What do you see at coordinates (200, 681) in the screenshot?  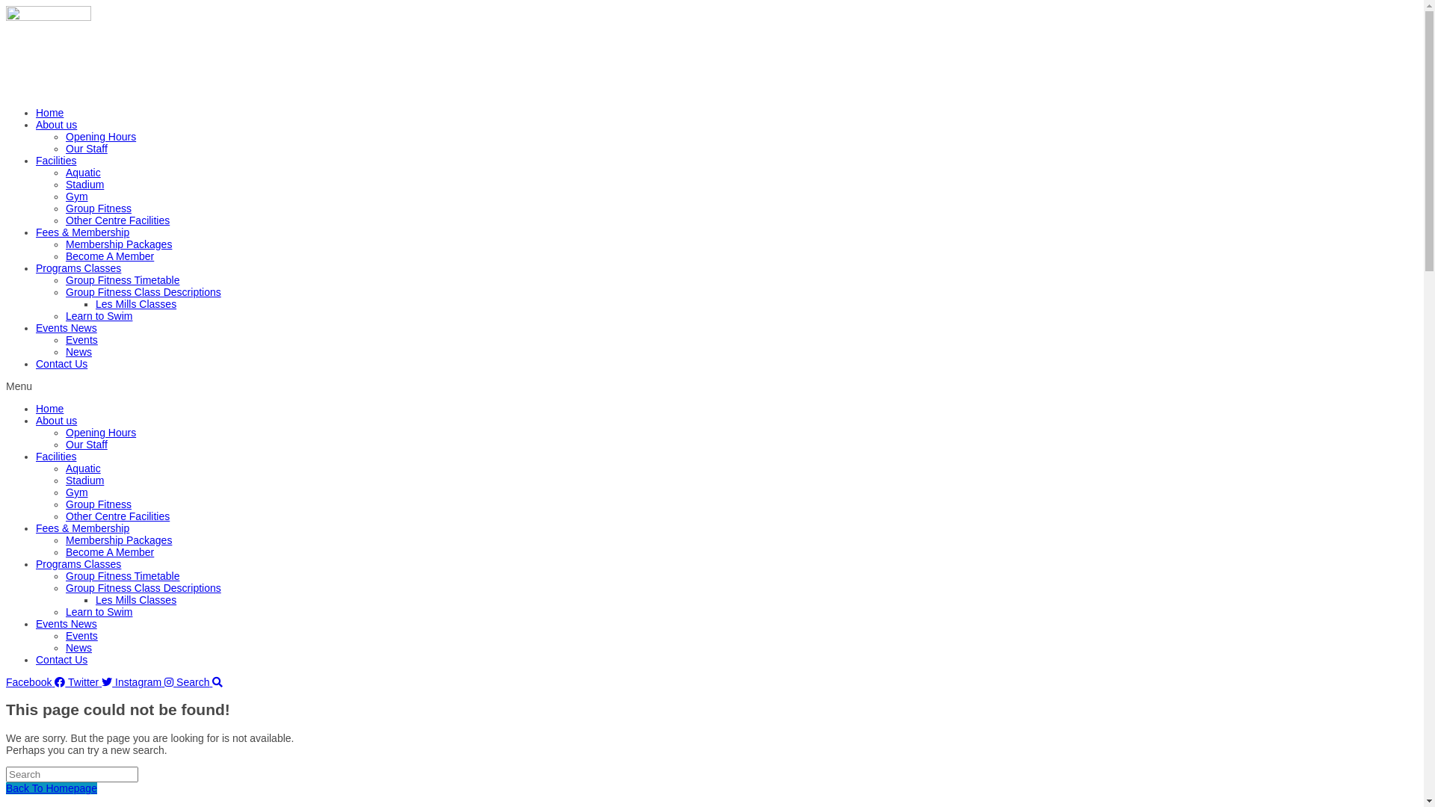 I see `Search` at bounding box center [200, 681].